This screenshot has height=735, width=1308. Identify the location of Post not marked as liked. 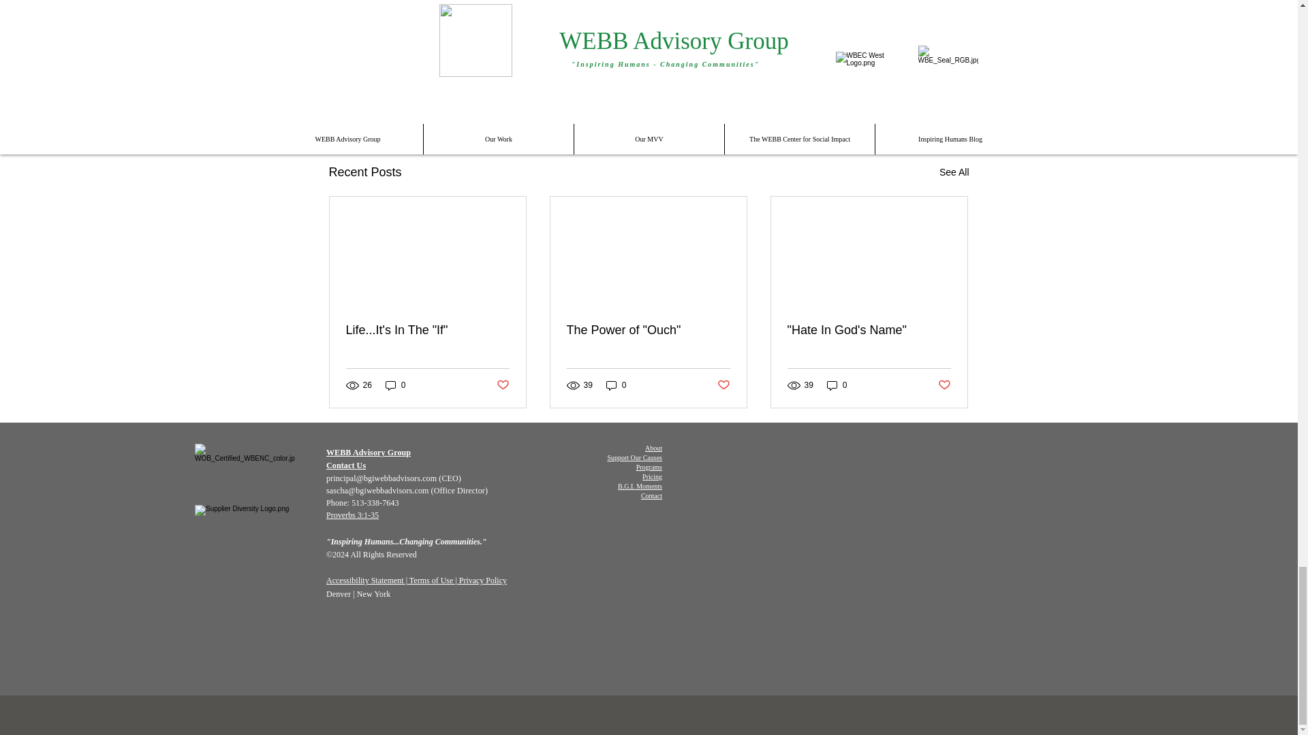
(428, 330).